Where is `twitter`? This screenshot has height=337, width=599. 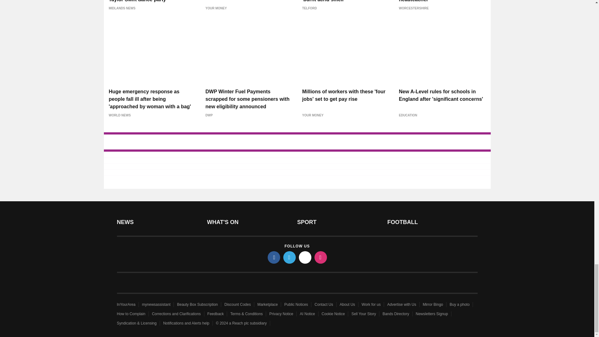 twitter is located at coordinates (290, 257).